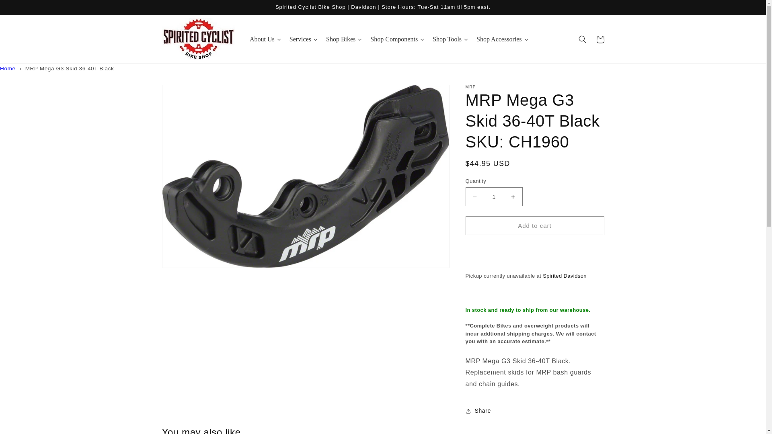  What do you see at coordinates (600, 39) in the screenshot?
I see `Cart` at bounding box center [600, 39].